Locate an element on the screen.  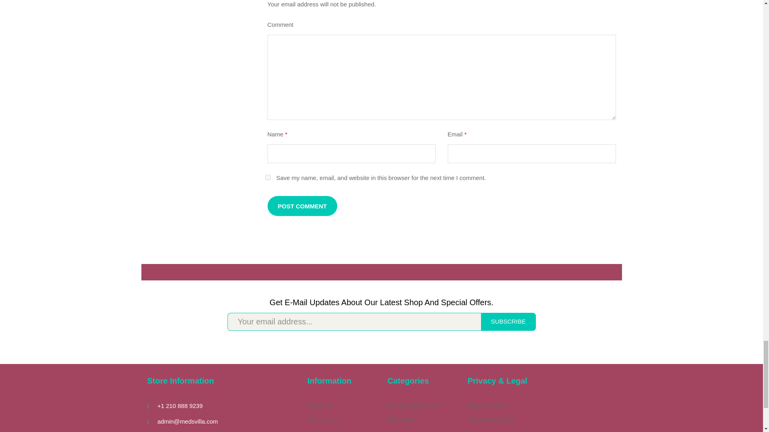
Subscribe is located at coordinates (509, 322).